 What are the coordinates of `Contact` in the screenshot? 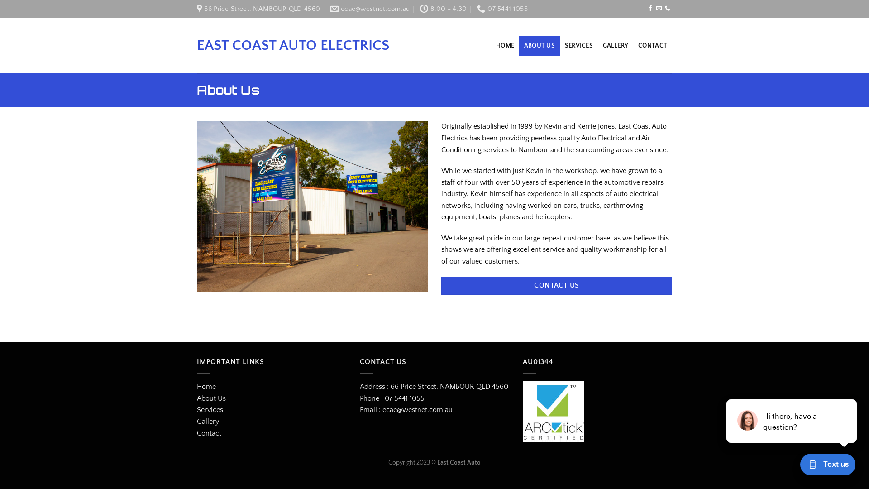 It's located at (209, 434).